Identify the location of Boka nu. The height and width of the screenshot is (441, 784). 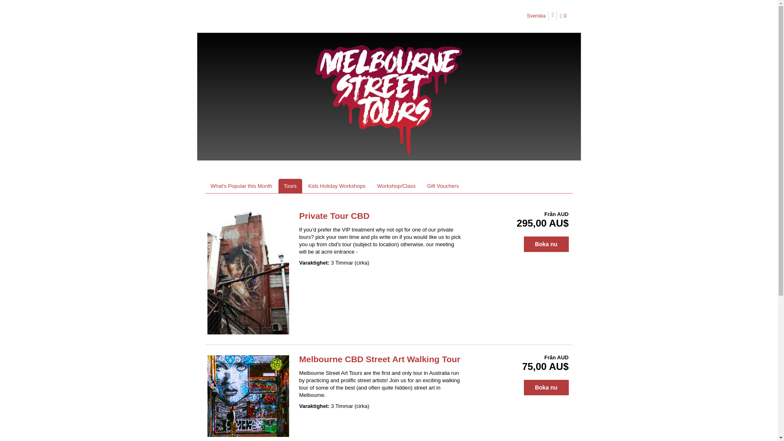
(546, 244).